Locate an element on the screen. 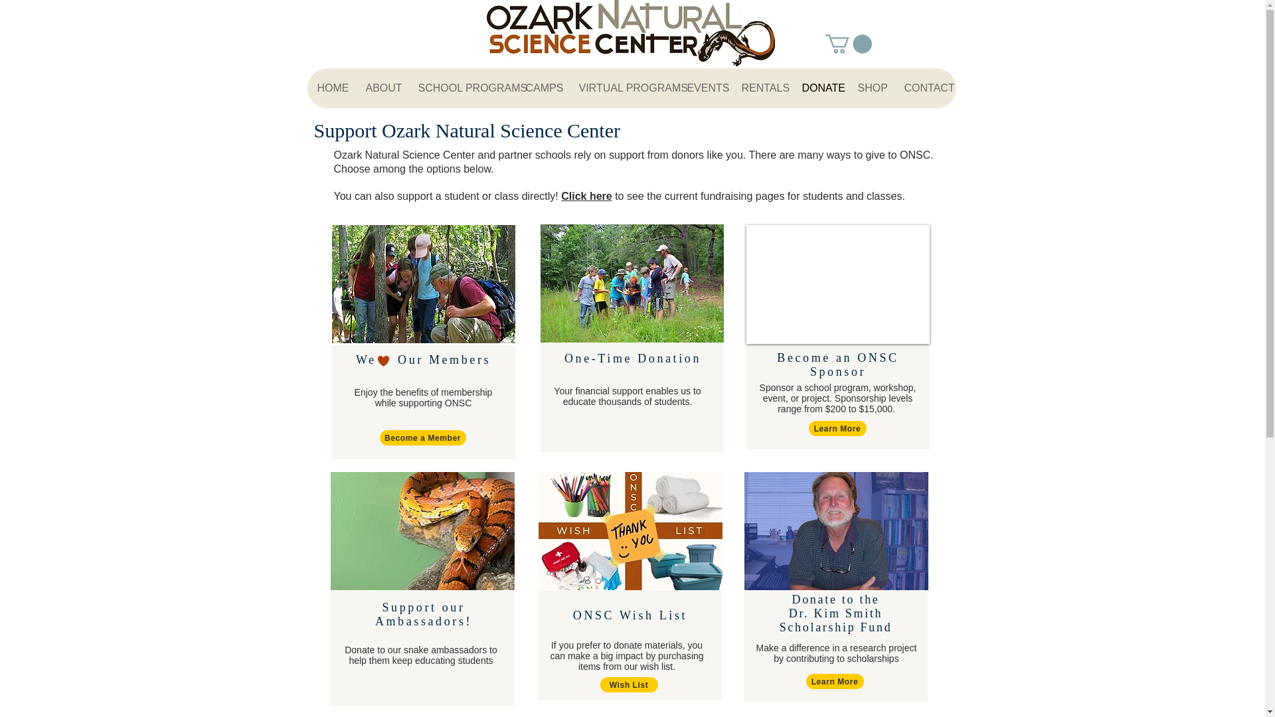 Image resolution: width=1275 pixels, height=717 pixels. SCHOOL PROGRAMS is located at coordinates (461, 88).